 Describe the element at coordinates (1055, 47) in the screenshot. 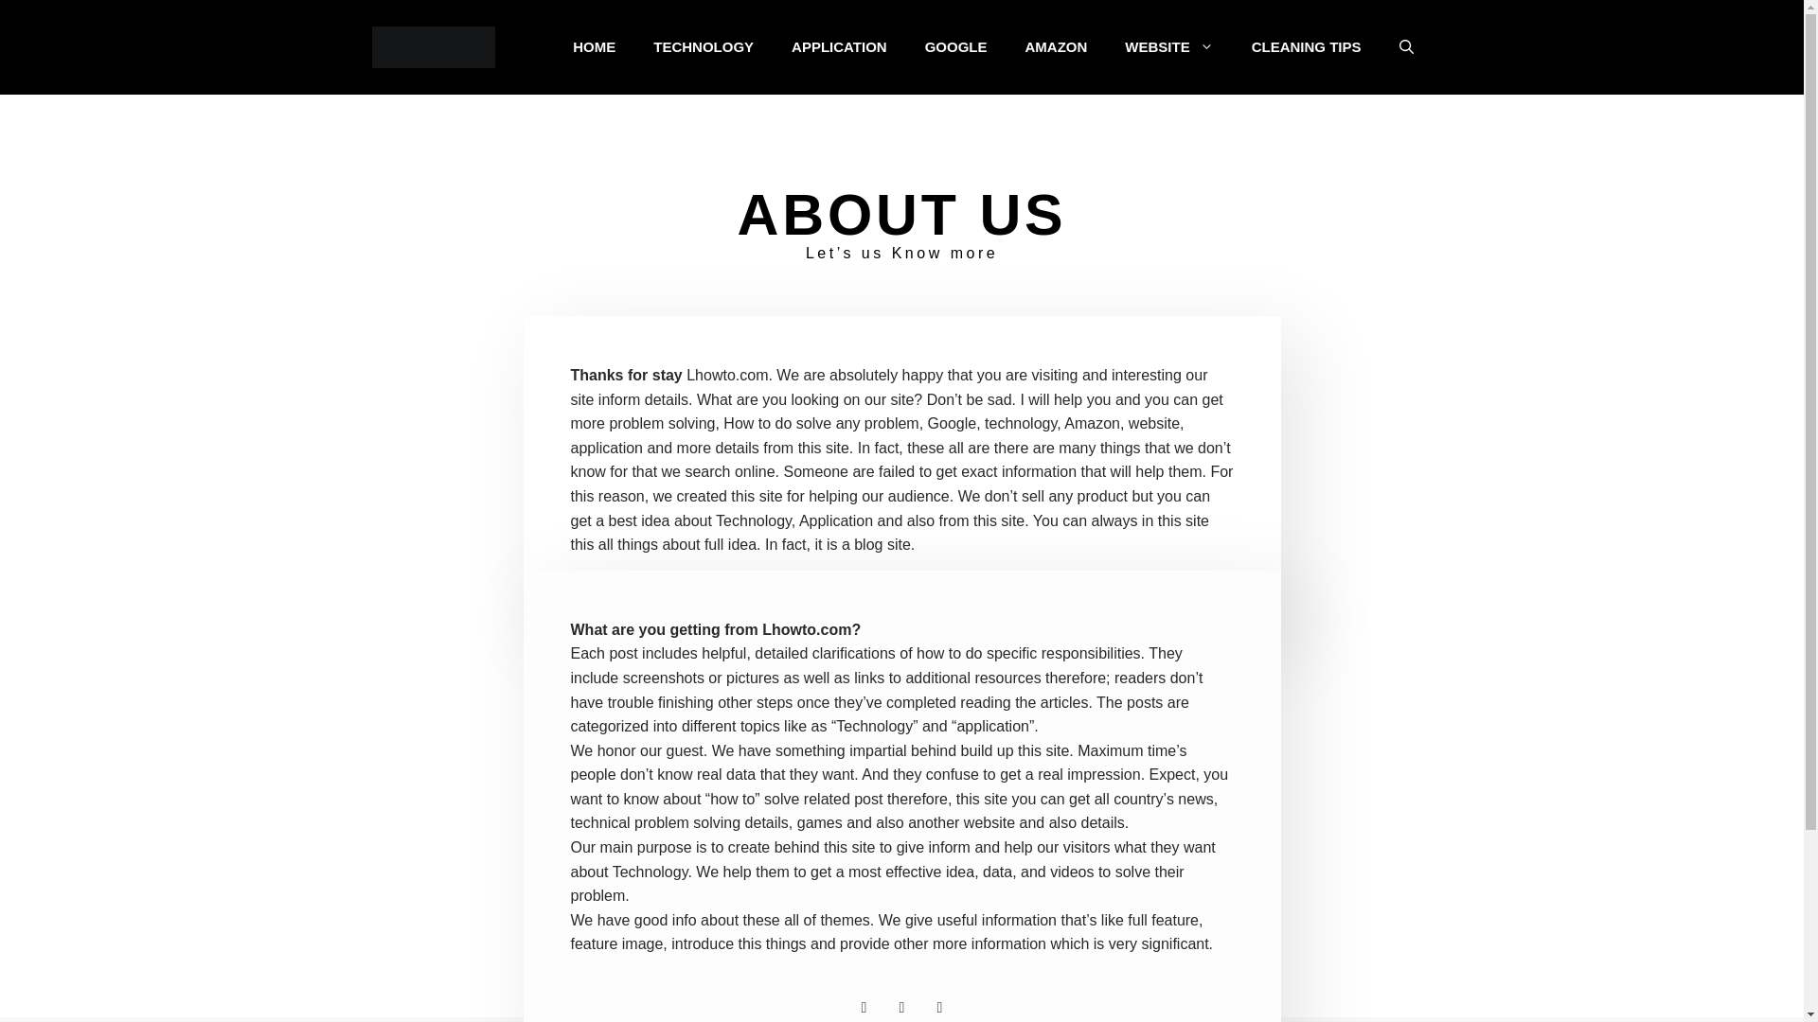

I see `AMAZON` at that location.